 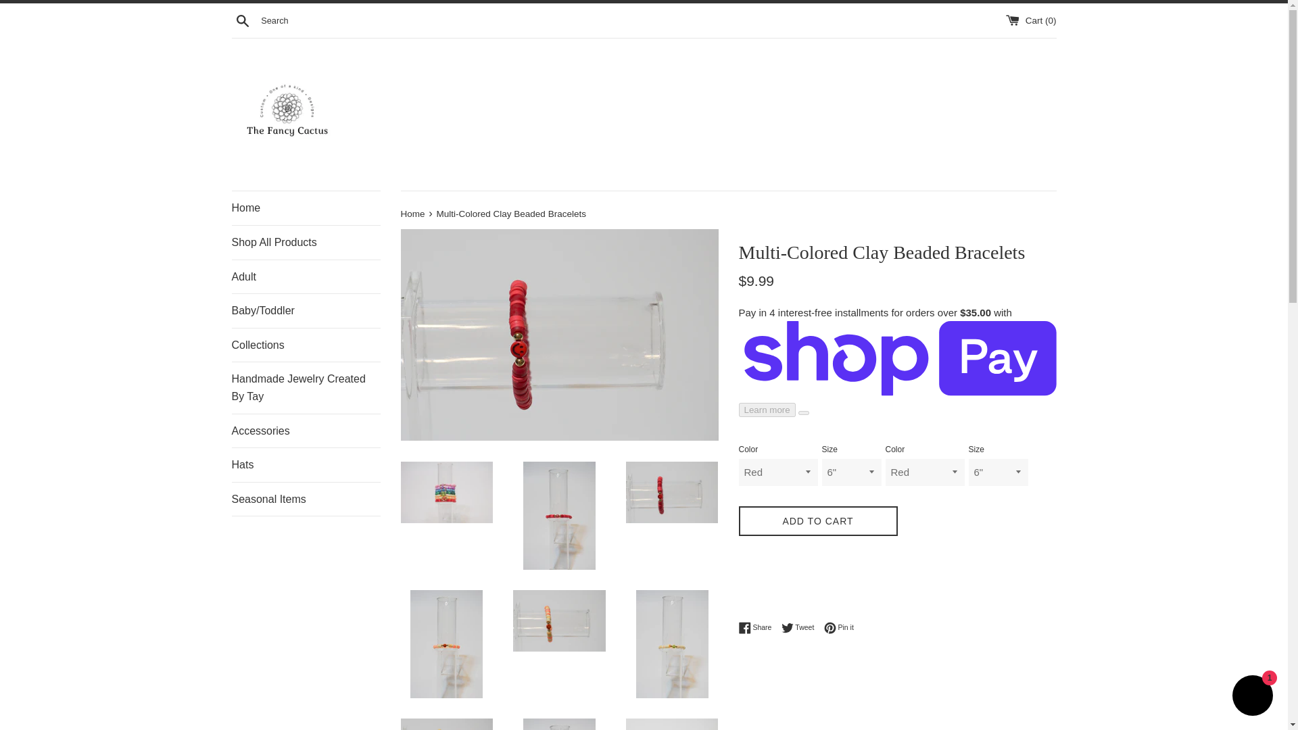 I want to click on Pin on Pinterest, so click(x=242, y=20).